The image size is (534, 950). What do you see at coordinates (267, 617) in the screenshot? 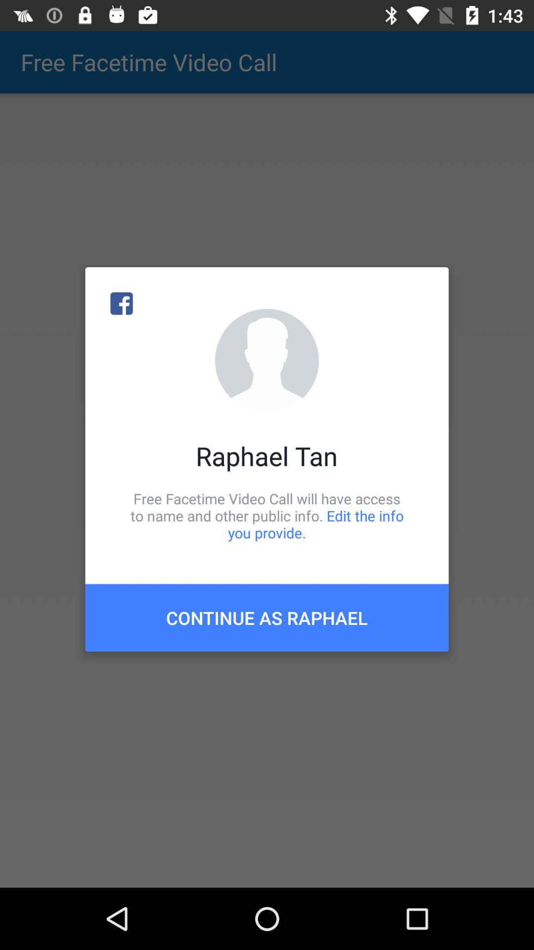
I see `flip until the continue as raphael` at bounding box center [267, 617].